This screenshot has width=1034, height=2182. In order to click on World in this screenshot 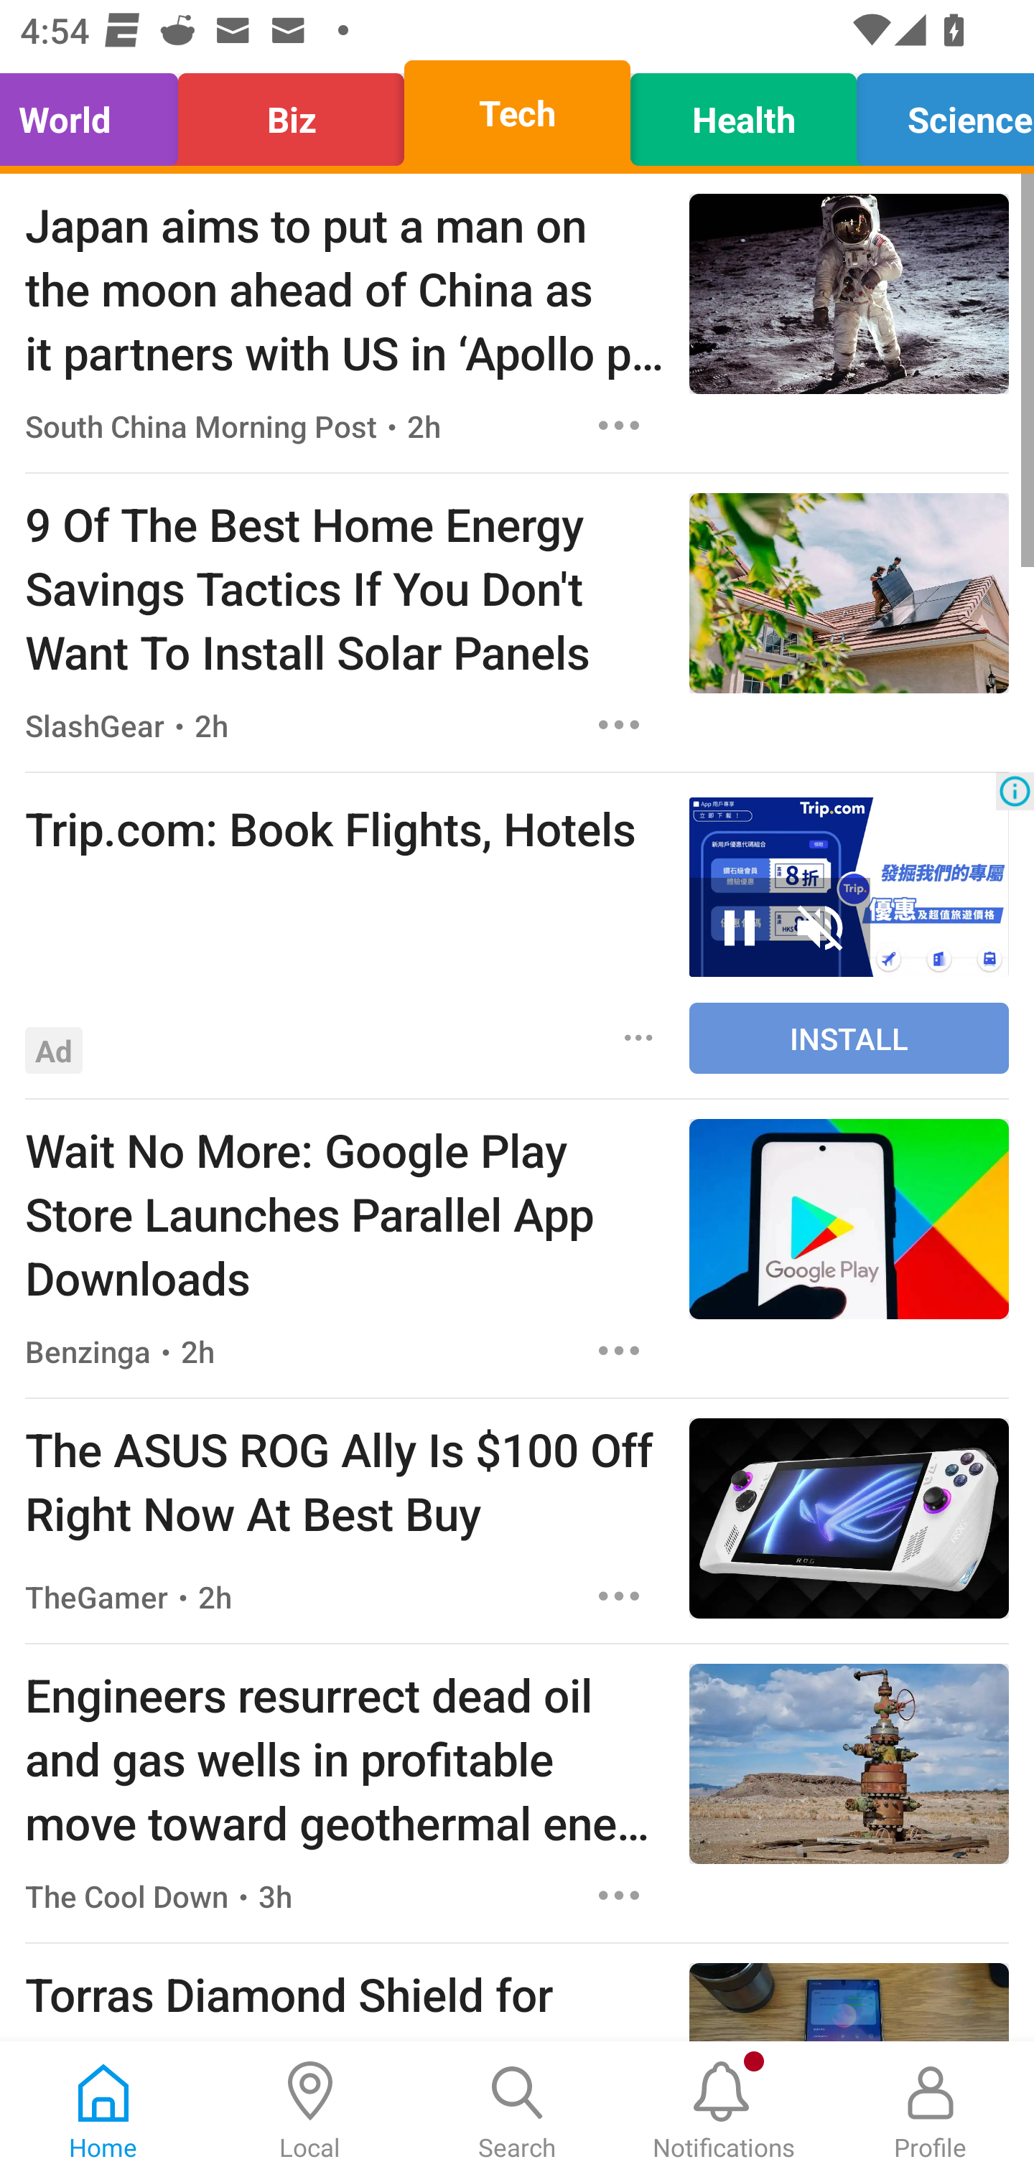, I will do `click(96, 113)`.